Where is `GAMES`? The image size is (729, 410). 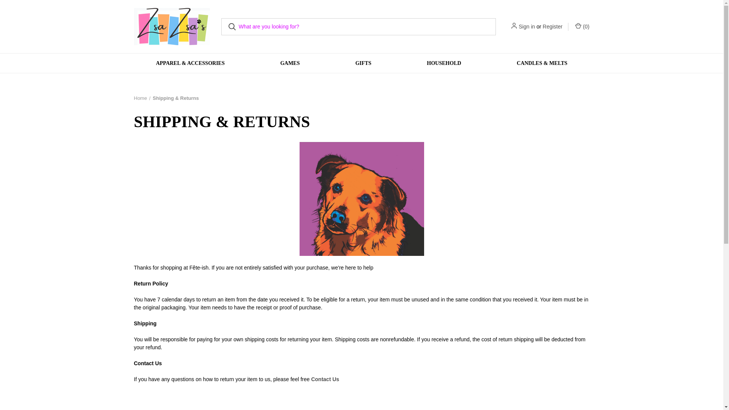
GAMES is located at coordinates (290, 63).